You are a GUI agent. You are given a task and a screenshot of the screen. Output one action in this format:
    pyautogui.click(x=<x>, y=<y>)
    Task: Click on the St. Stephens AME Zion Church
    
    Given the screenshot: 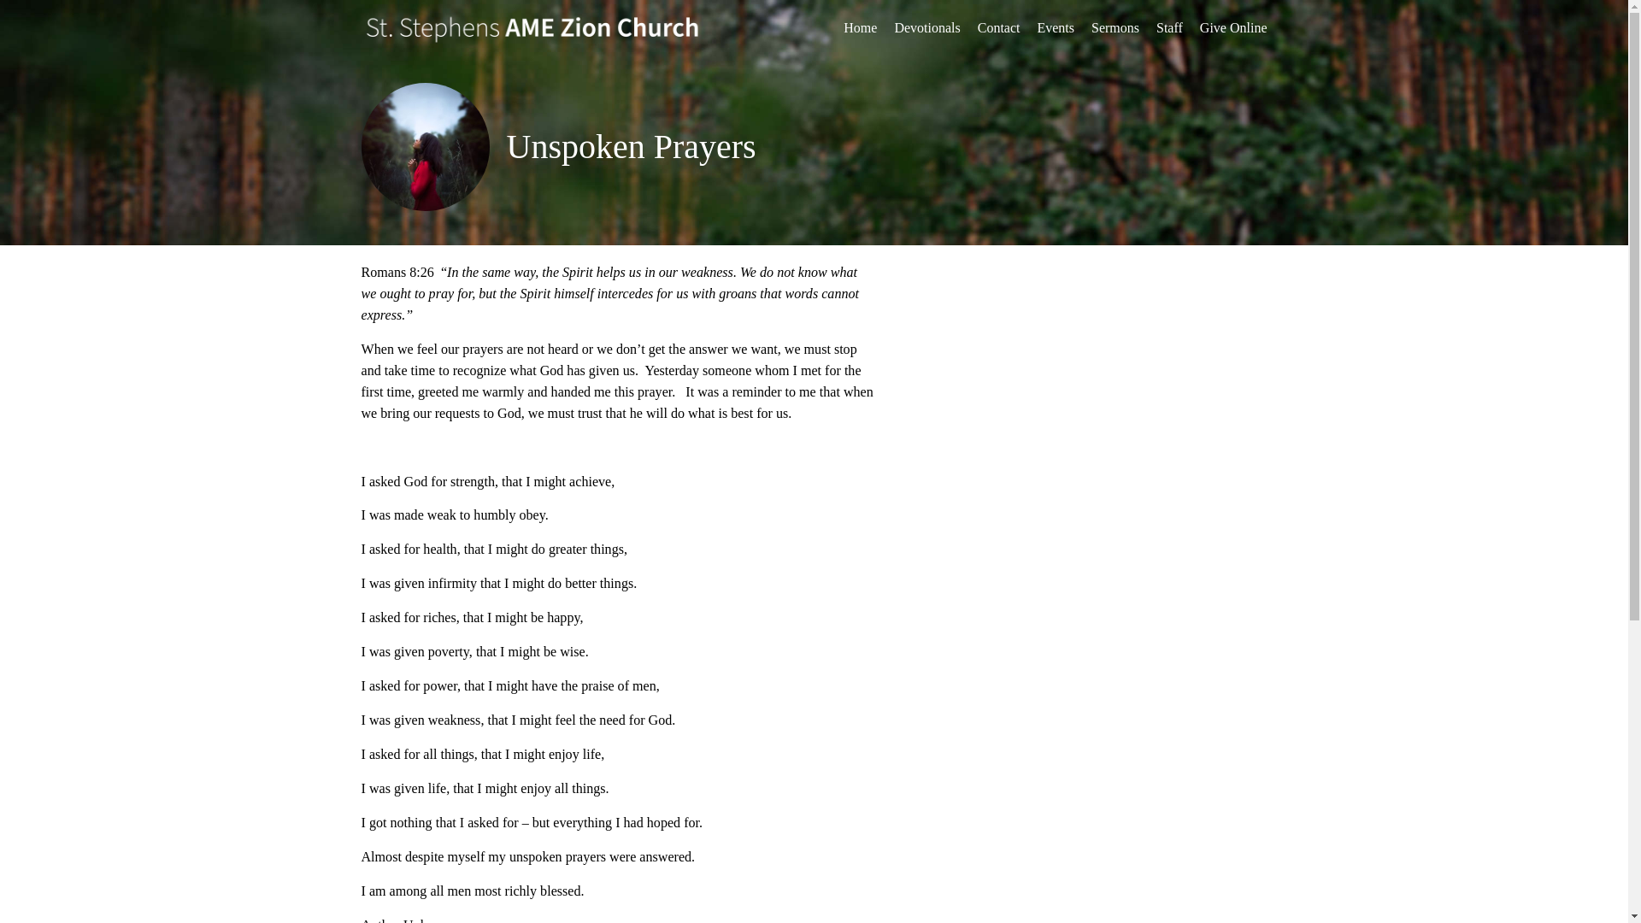 What is the action you would take?
    pyautogui.click(x=557, y=28)
    